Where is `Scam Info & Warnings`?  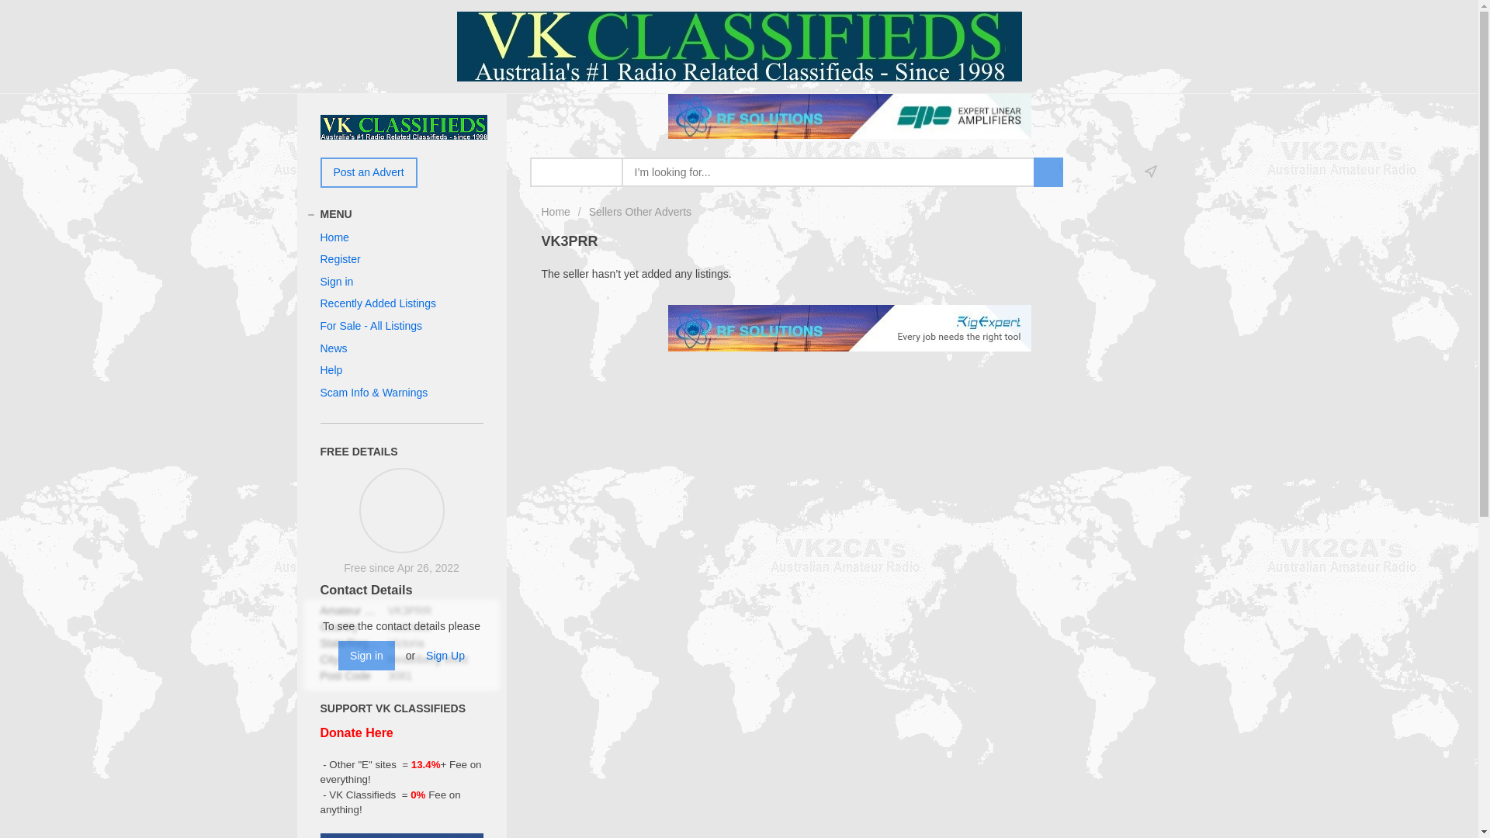
Scam Info & Warnings is located at coordinates (374, 393).